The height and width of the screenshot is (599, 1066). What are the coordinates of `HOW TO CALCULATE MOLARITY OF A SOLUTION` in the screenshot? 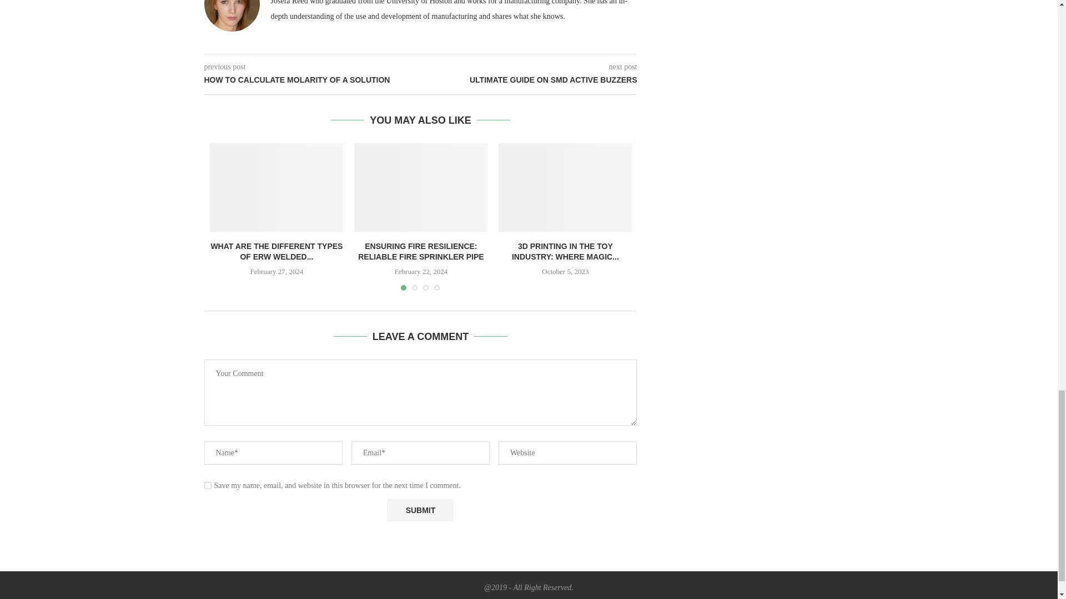 It's located at (313, 80).